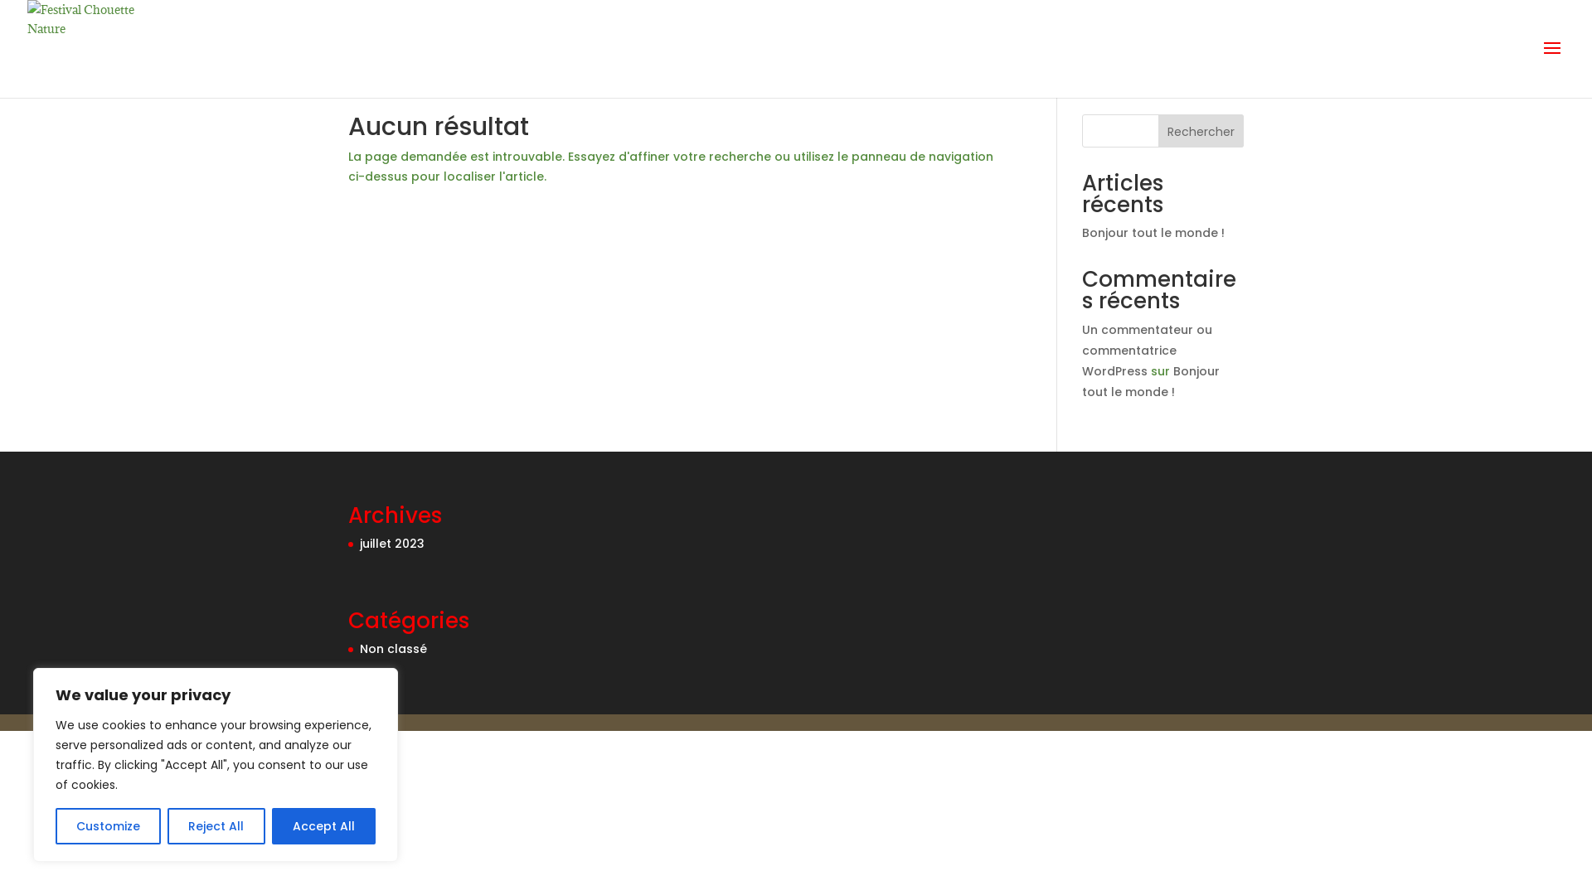 This screenshot has width=1592, height=895. I want to click on juillet 2023, so click(392, 544).